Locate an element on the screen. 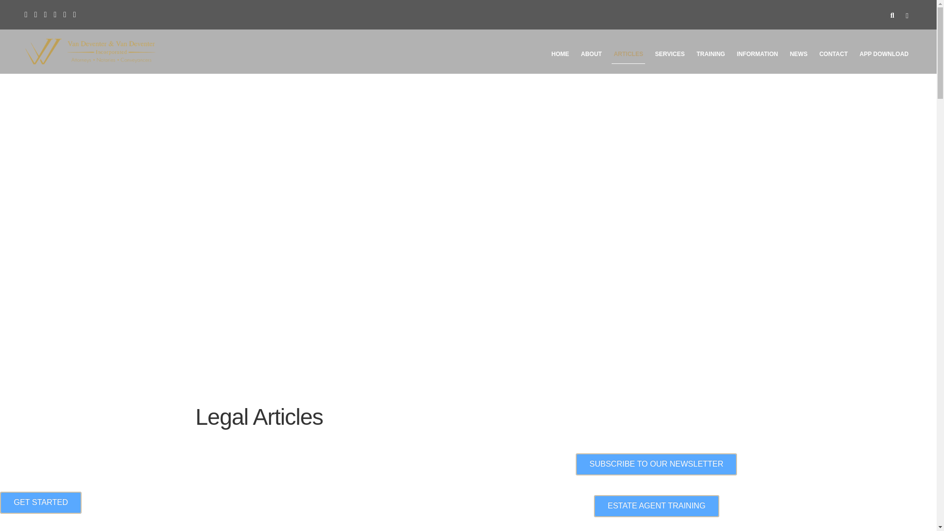 This screenshot has height=531, width=944. Facebook is located at coordinates (26, 14).